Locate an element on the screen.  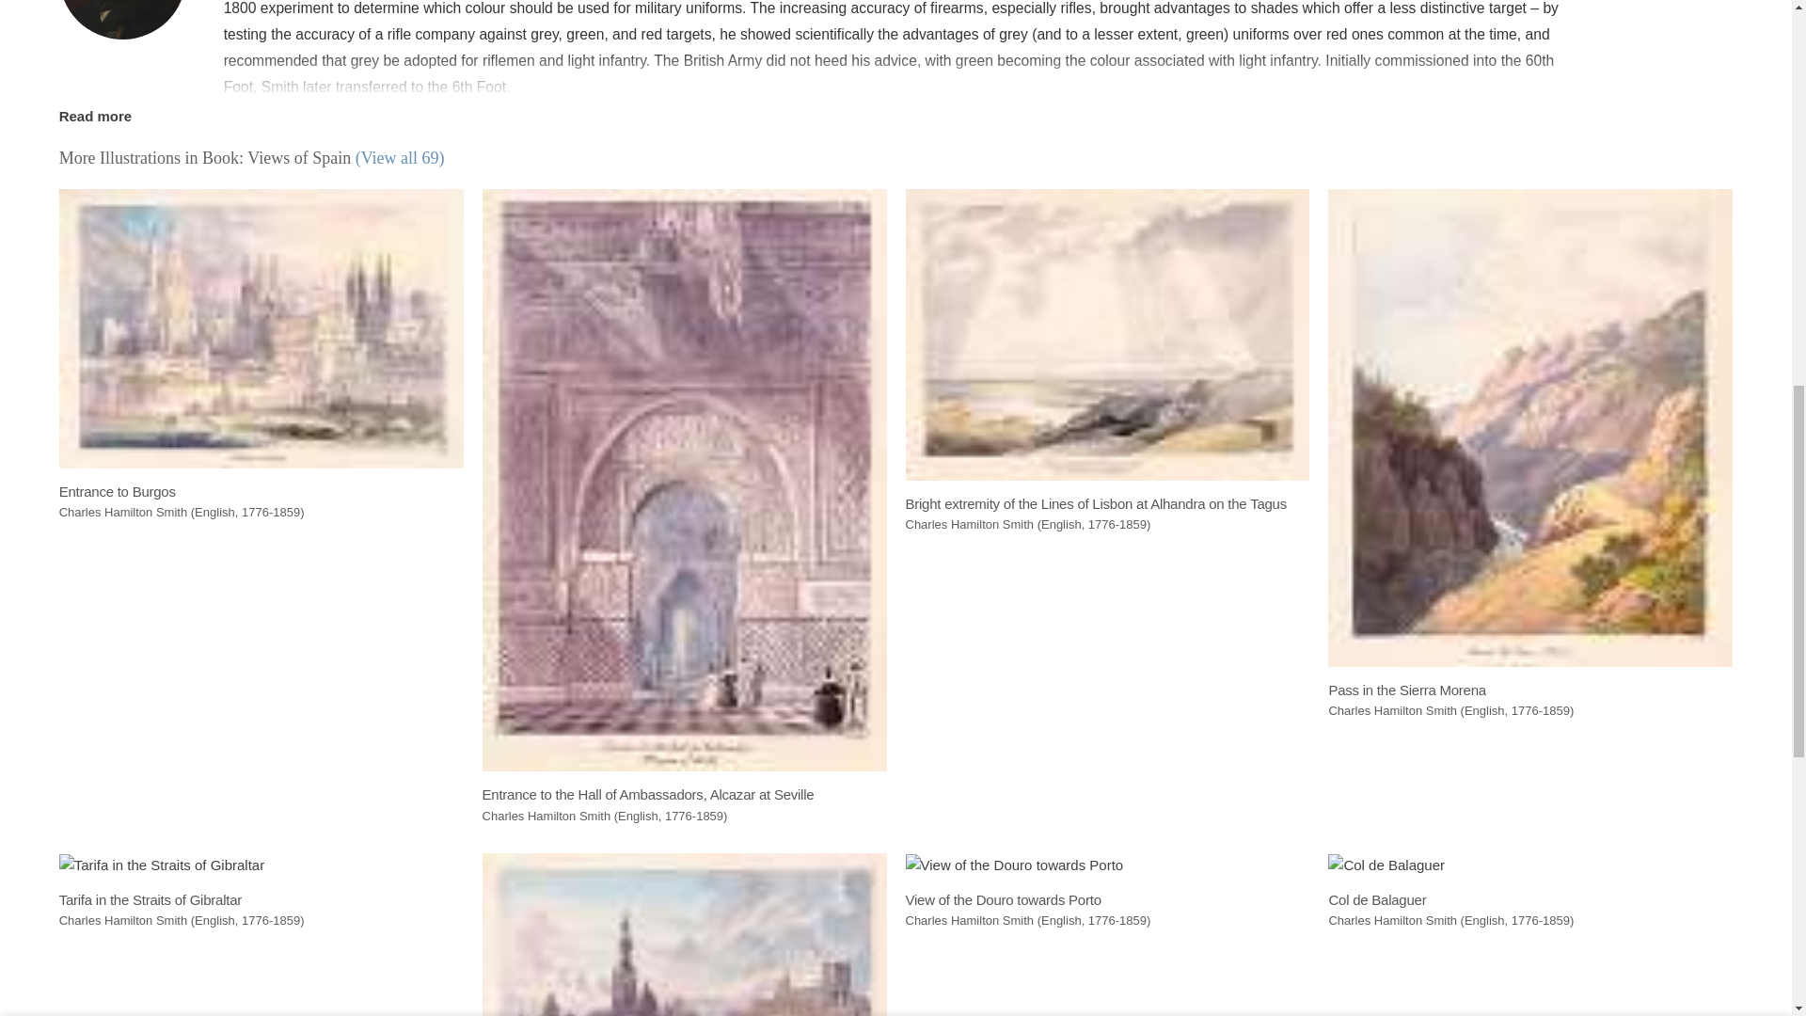
Charles Hamilton Smith is located at coordinates (122, 20).